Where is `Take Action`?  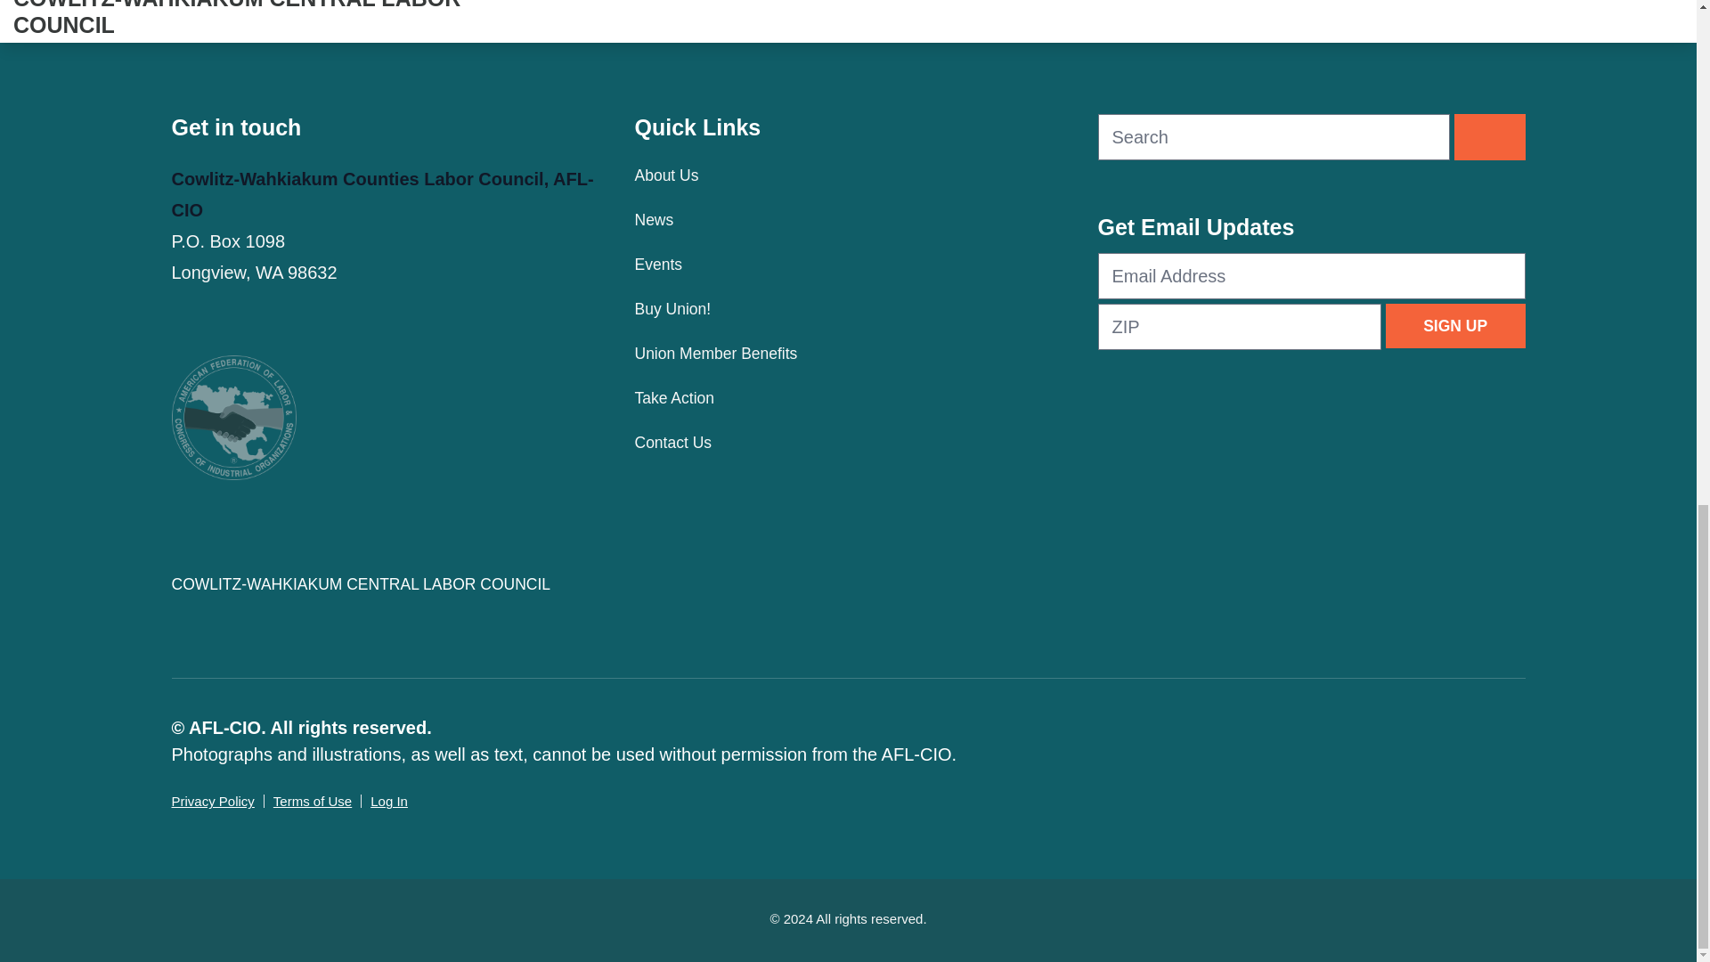
Take Action is located at coordinates (848, 397).